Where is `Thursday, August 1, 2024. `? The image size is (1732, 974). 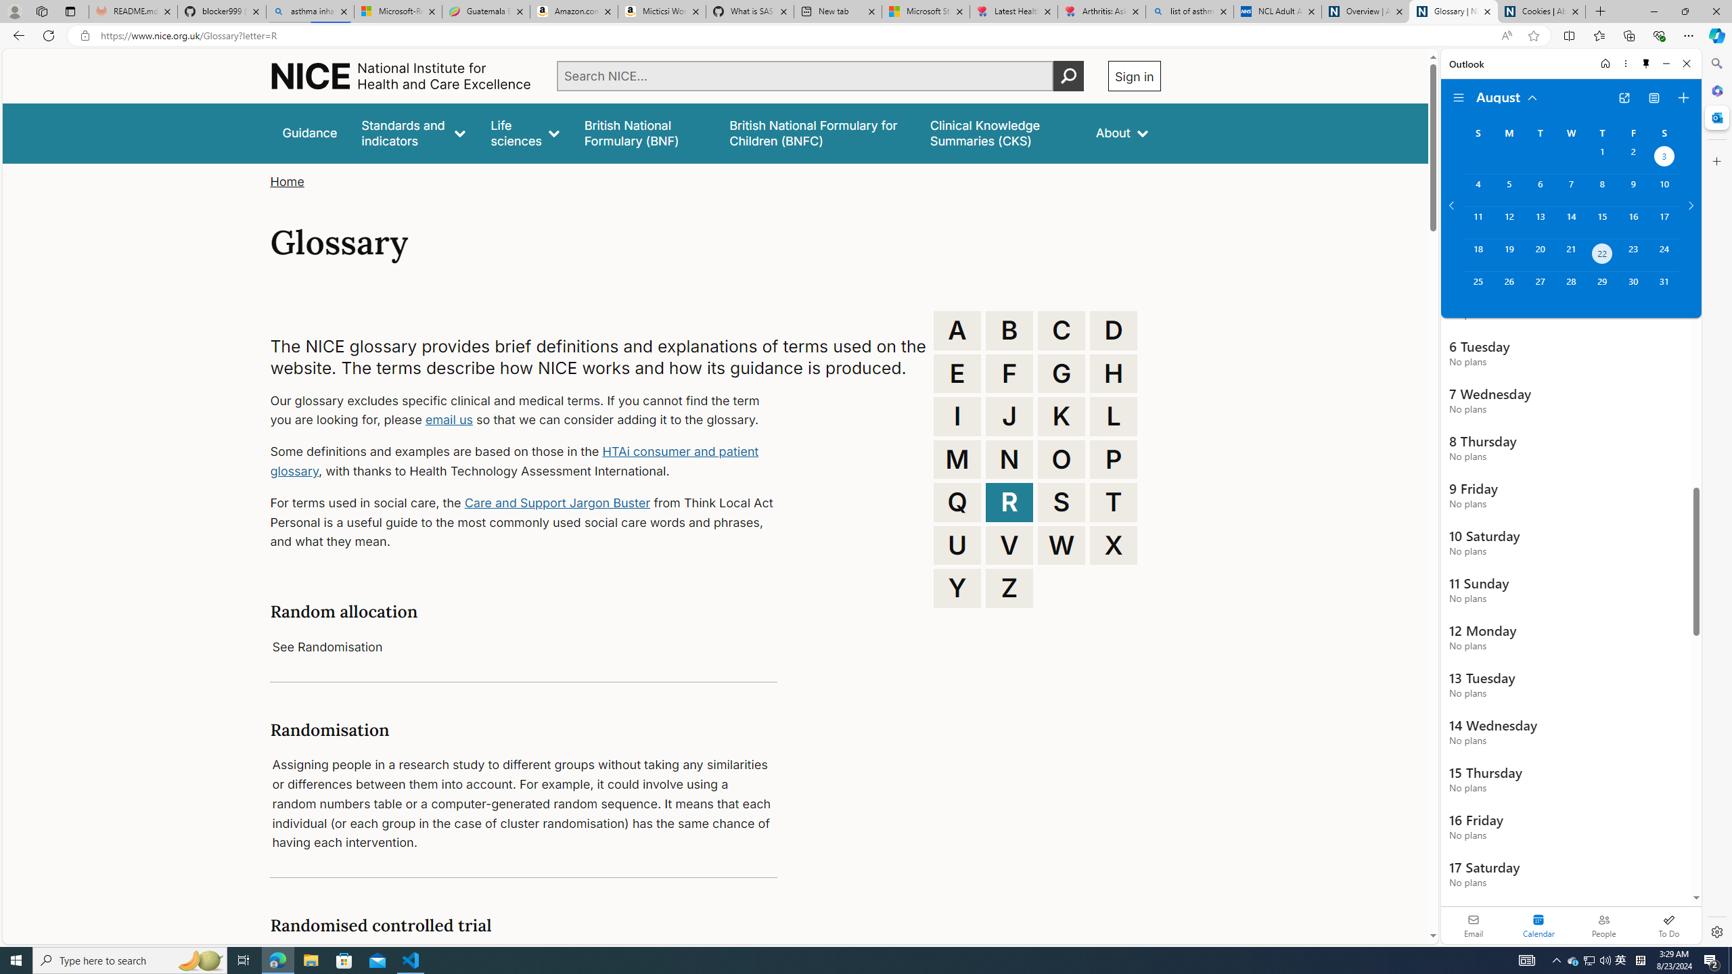
Thursday, August 1, 2024.  is located at coordinates (1602, 158).